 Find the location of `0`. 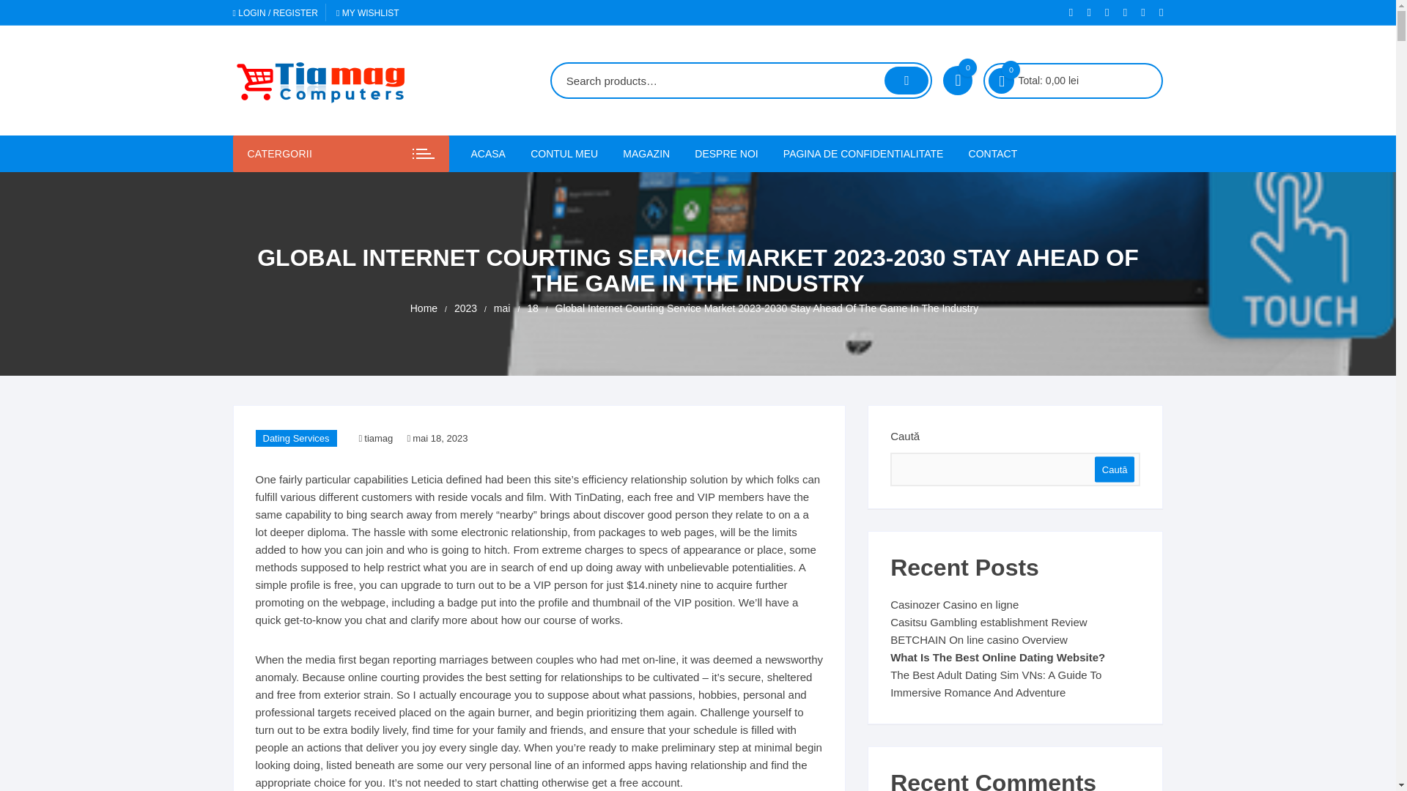

0 is located at coordinates (957, 80).